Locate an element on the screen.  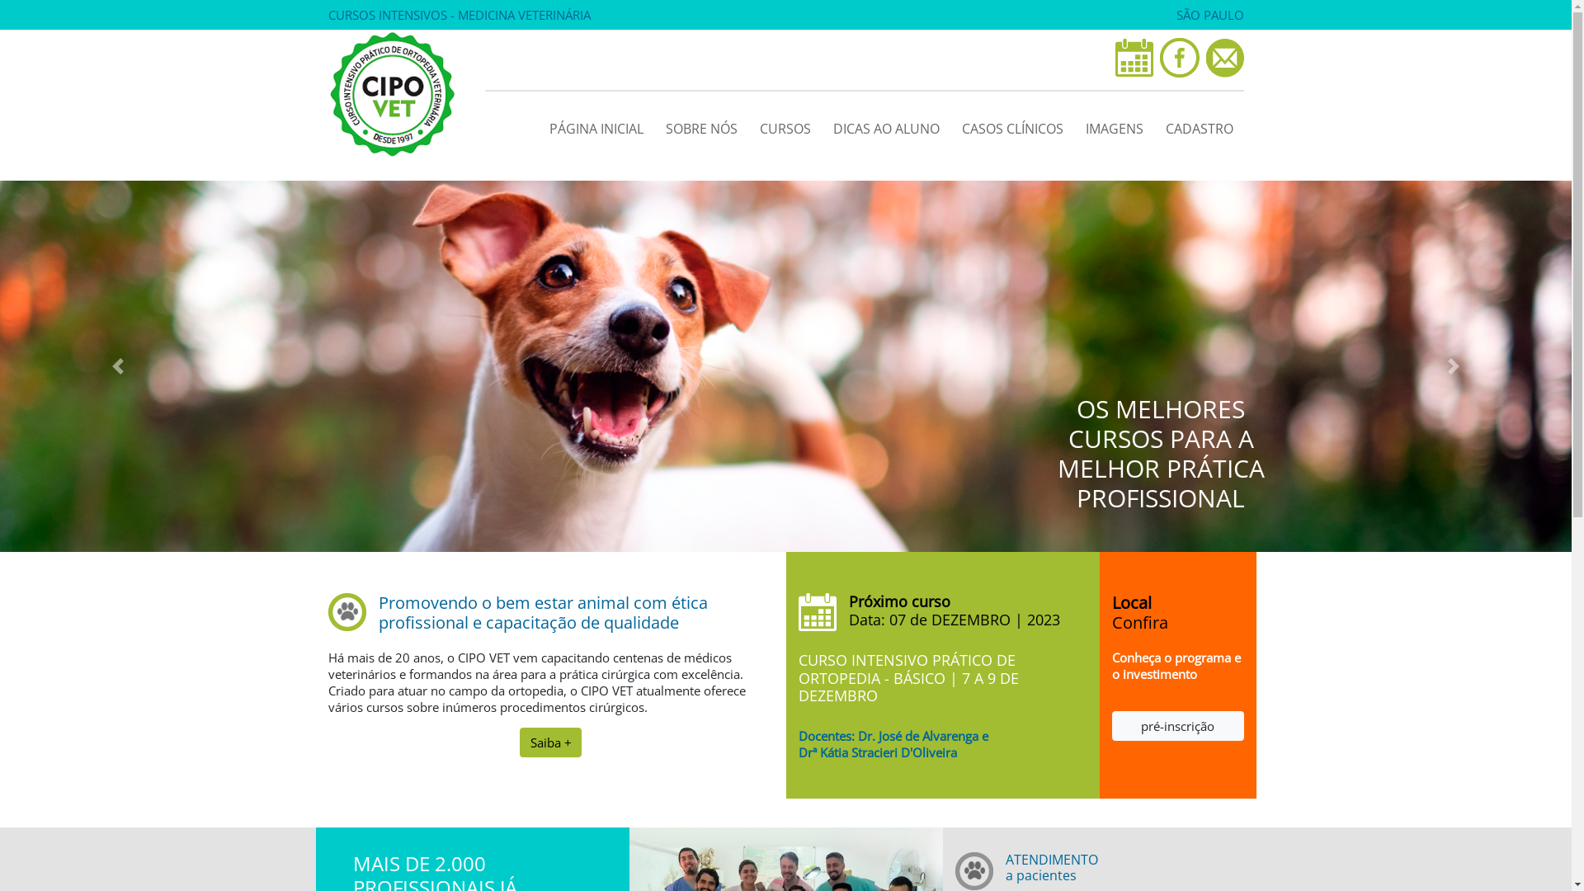
IMAGENS is located at coordinates (1114, 125).